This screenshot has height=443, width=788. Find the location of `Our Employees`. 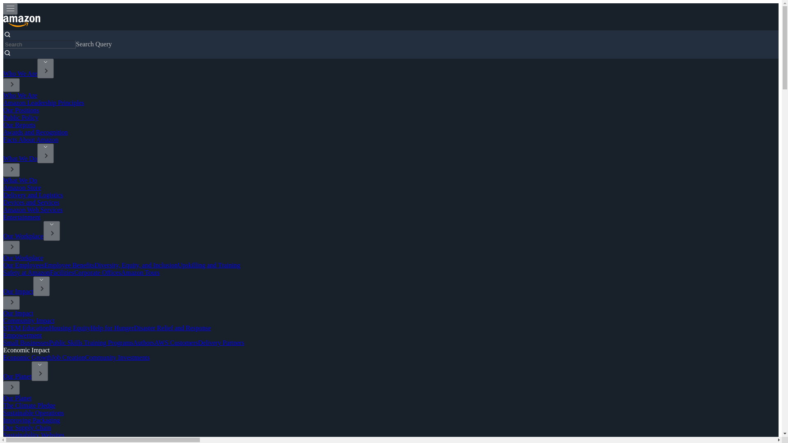

Our Employees is located at coordinates (23, 265).